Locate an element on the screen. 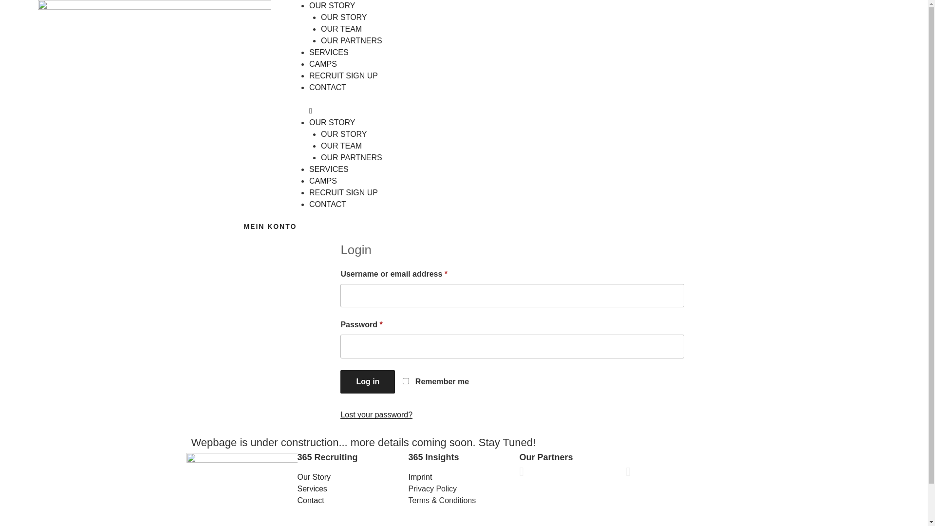 This screenshot has height=526, width=935. OUR TEAM is located at coordinates (341, 29).